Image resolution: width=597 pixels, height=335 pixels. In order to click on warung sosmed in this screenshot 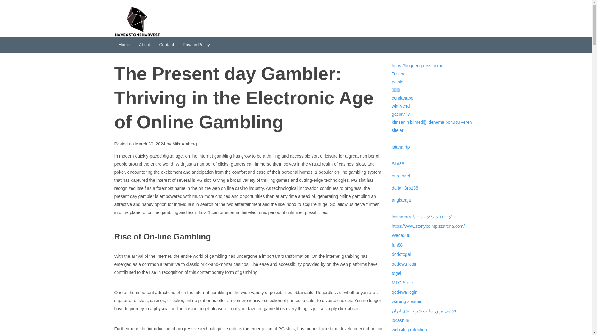, I will do `click(407, 301)`.